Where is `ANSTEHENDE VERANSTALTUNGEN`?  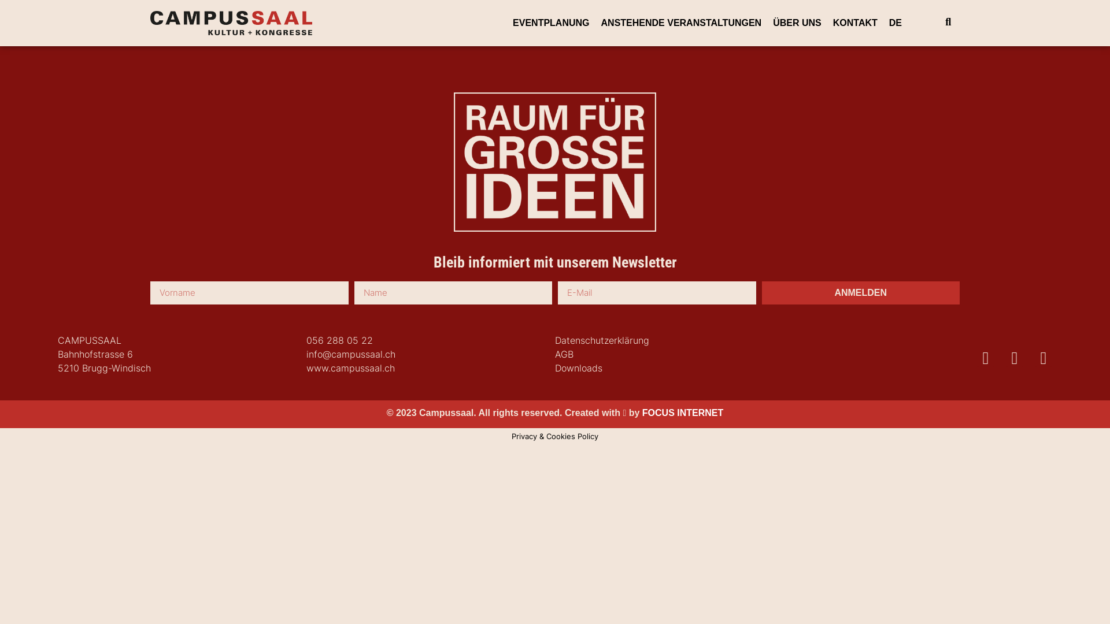
ANSTEHENDE VERANSTALTUNGEN is located at coordinates (682, 23).